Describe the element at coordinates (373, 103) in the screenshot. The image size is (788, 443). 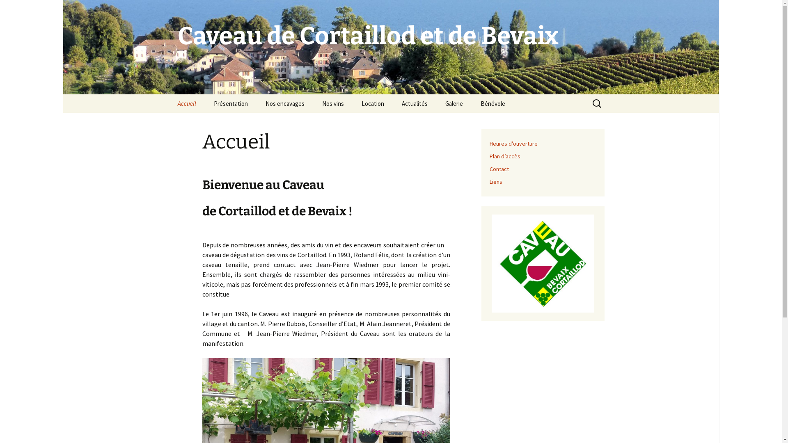
I see `Location` at that location.